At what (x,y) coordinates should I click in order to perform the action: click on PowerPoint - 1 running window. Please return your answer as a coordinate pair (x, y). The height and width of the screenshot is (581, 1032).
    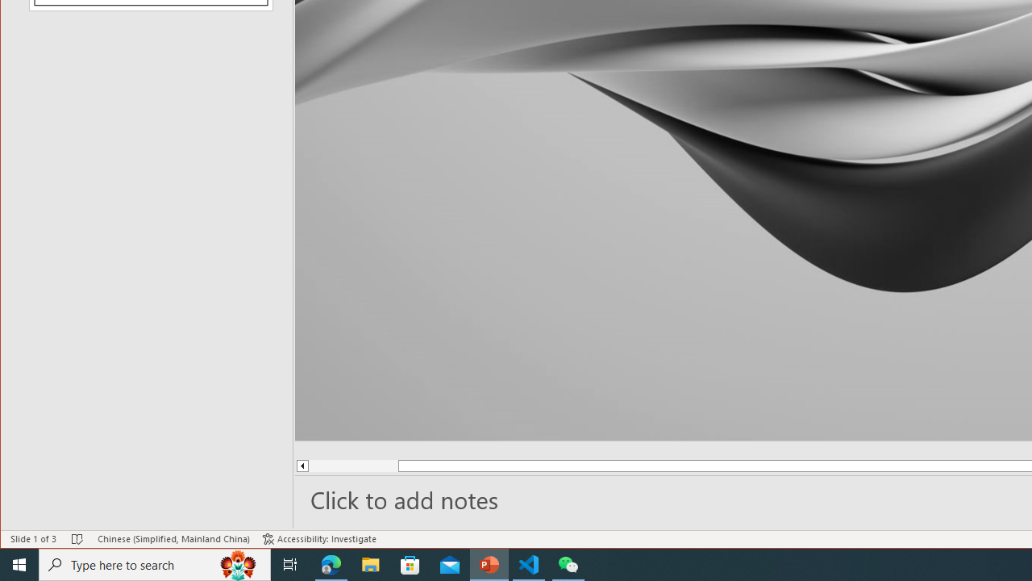
    Looking at the image, I should click on (489, 565).